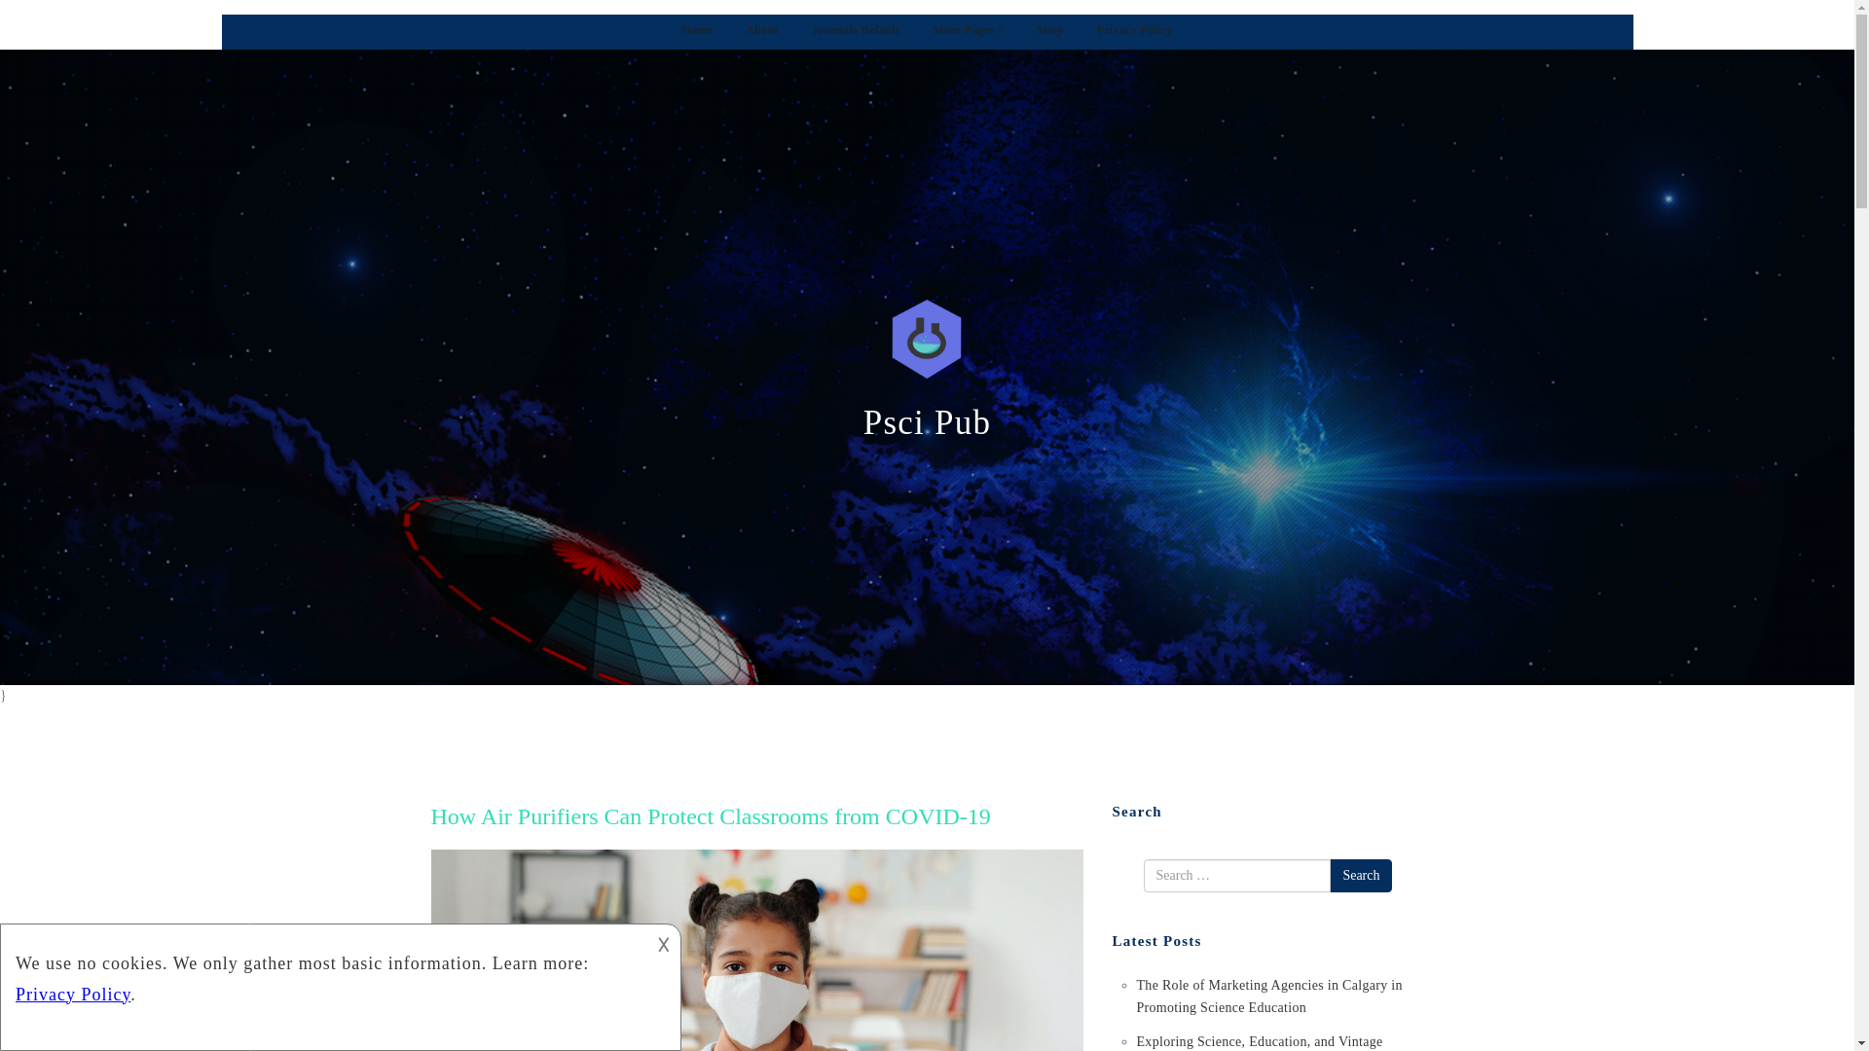  Describe the element at coordinates (710, 816) in the screenshot. I see `How Air Purifiers Can Protect Classrooms from COVID-19` at that location.